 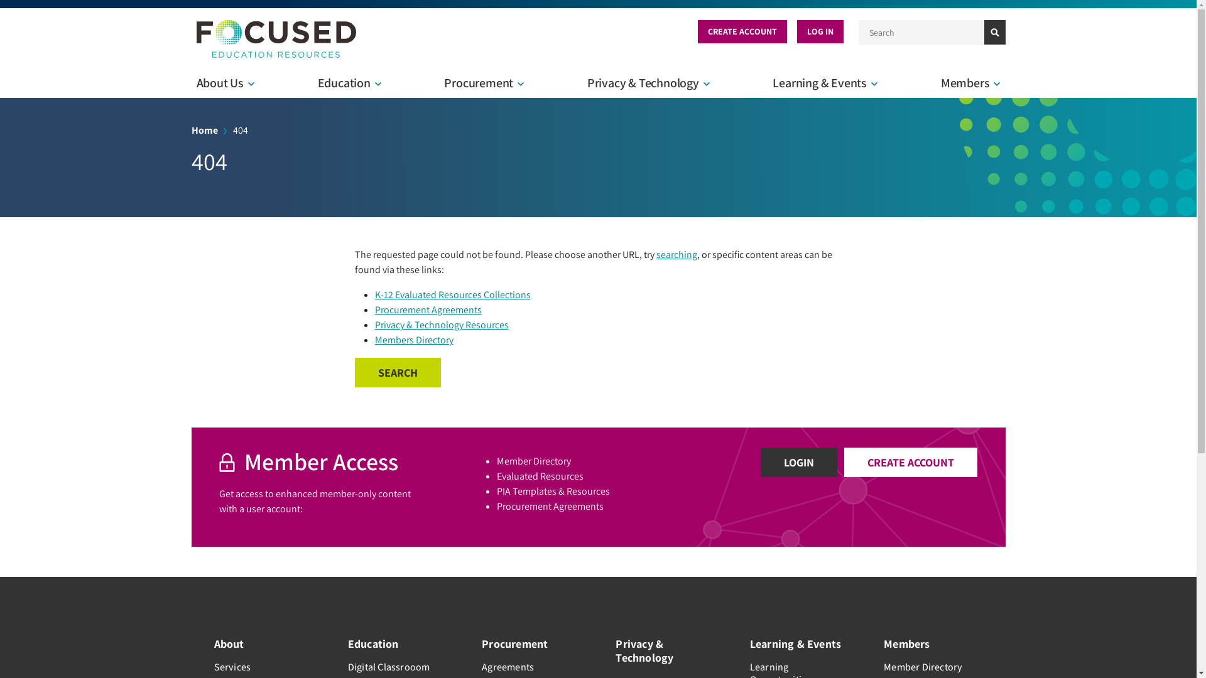 I want to click on SEARCH, so click(x=397, y=373).